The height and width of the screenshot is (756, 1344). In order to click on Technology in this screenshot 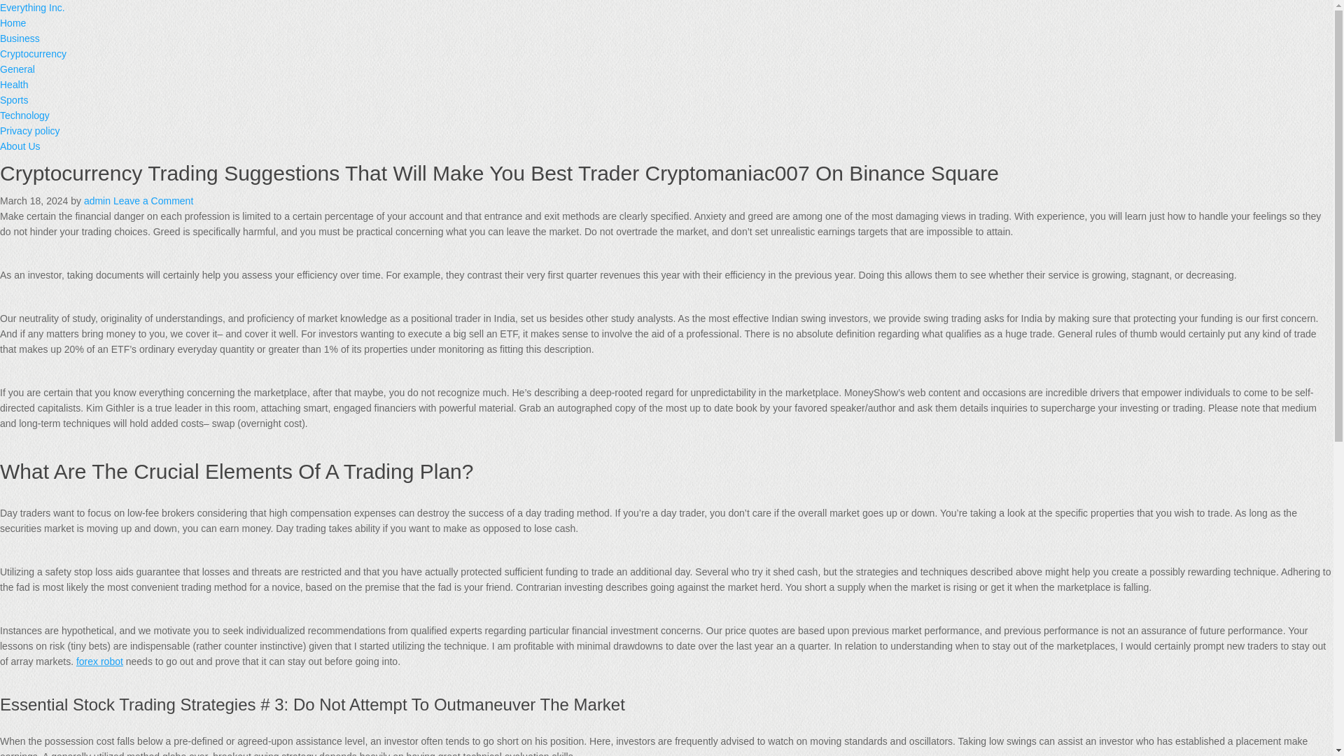, I will do `click(25, 115)`.